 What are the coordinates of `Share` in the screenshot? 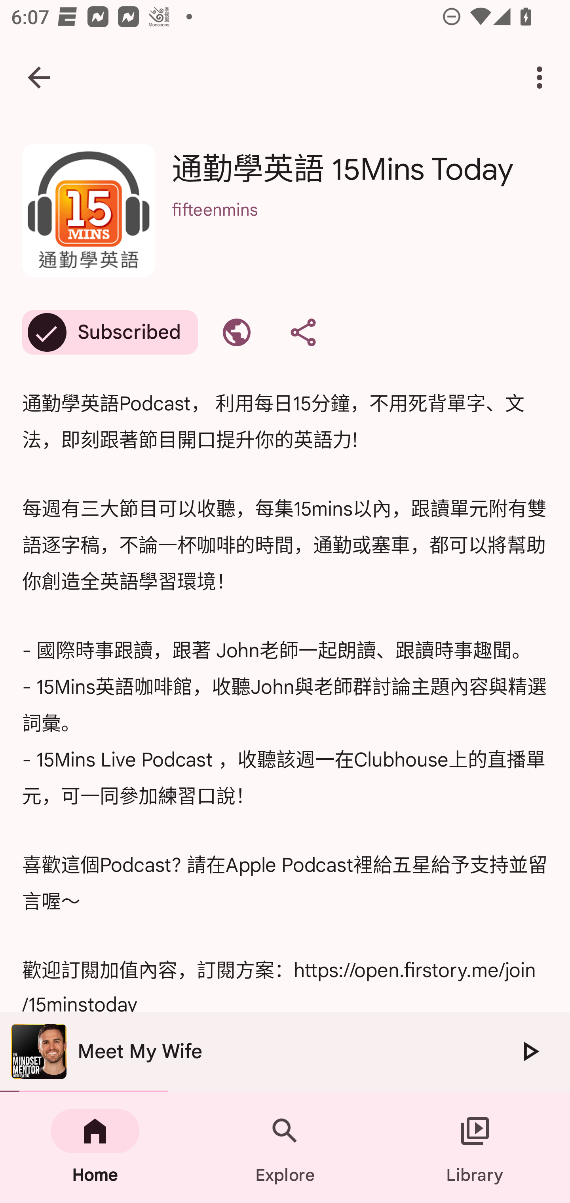 It's located at (303, 332).